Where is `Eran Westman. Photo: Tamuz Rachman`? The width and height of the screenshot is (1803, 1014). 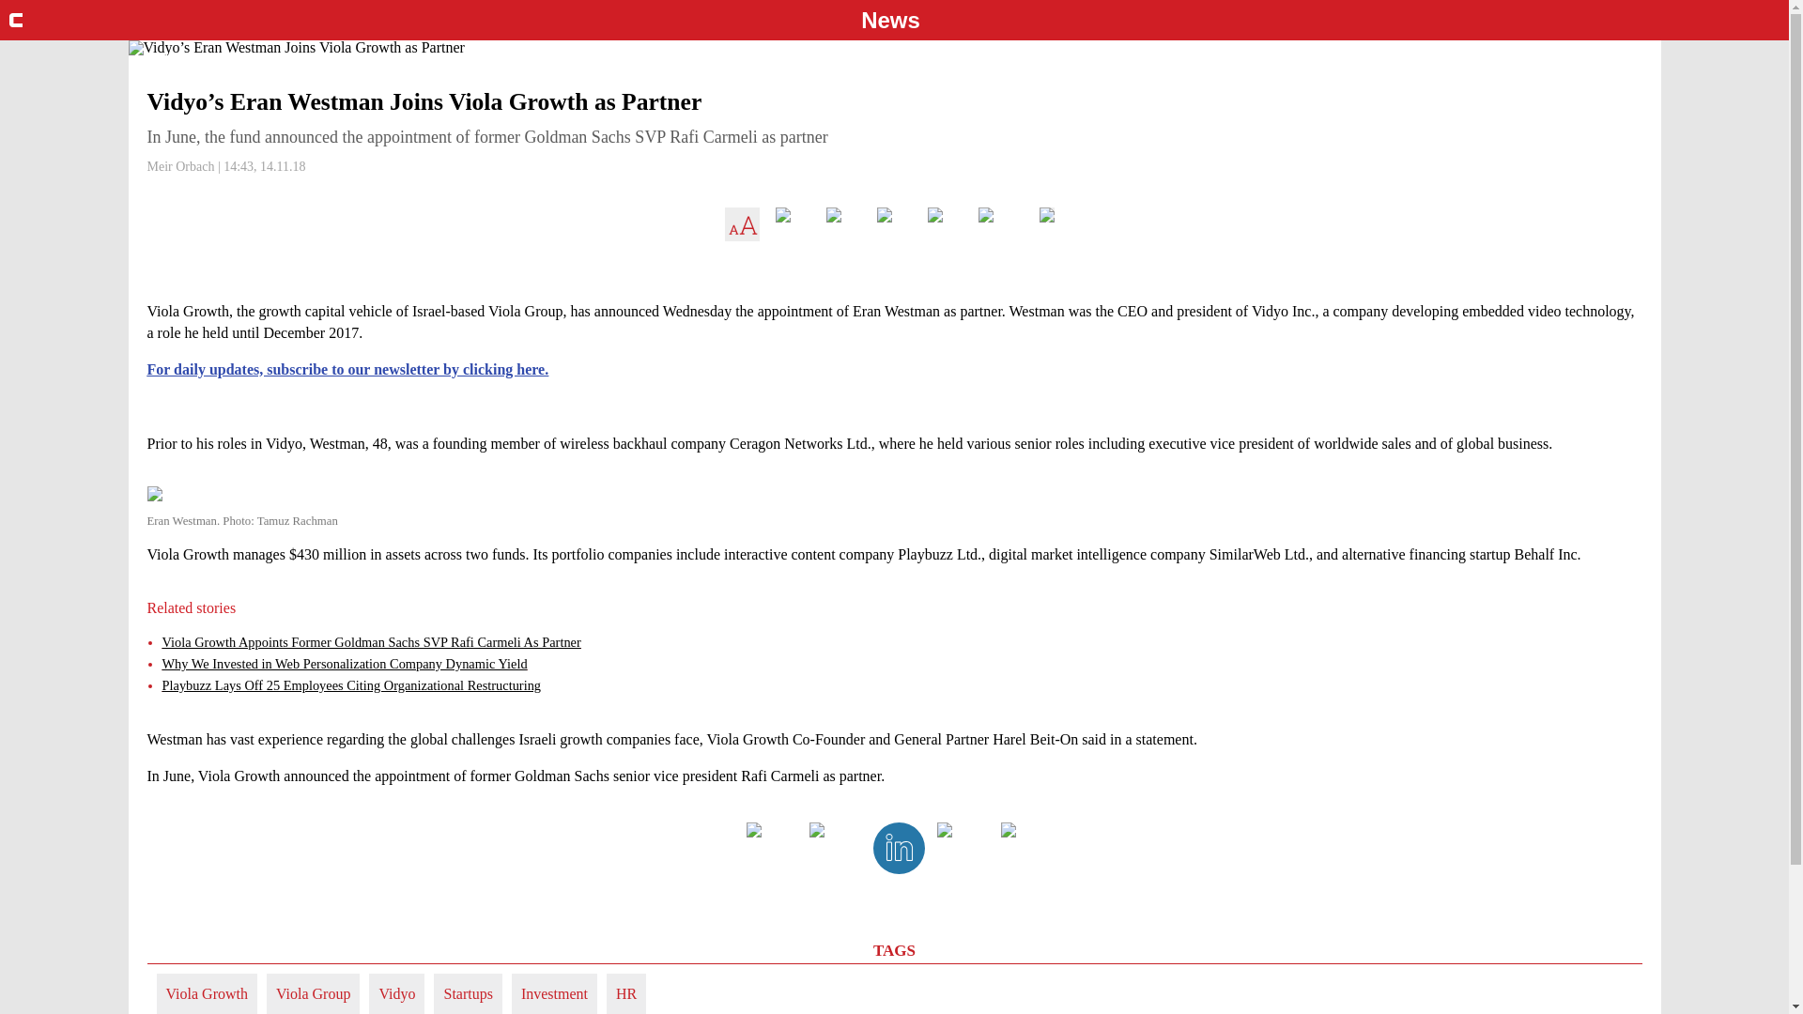 Eran Westman. Photo: Tamuz Rachman is located at coordinates (893, 507).